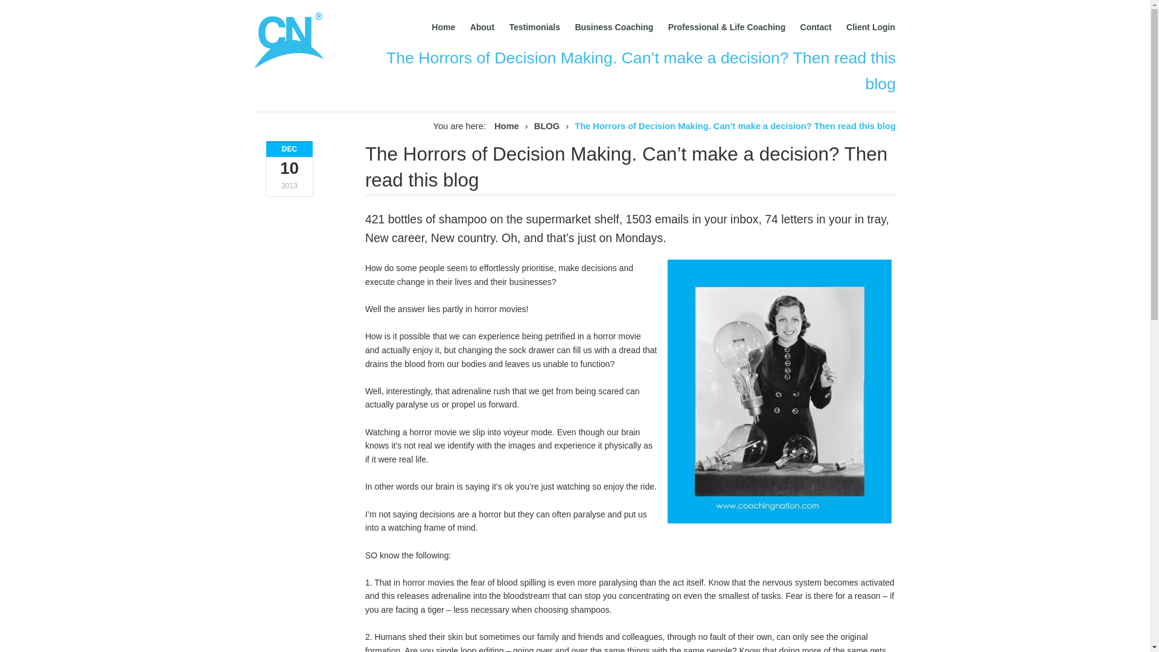 The image size is (1159, 652). What do you see at coordinates (528, 27) in the screenshot?
I see `Testimonials` at bounding box center [528, 27].